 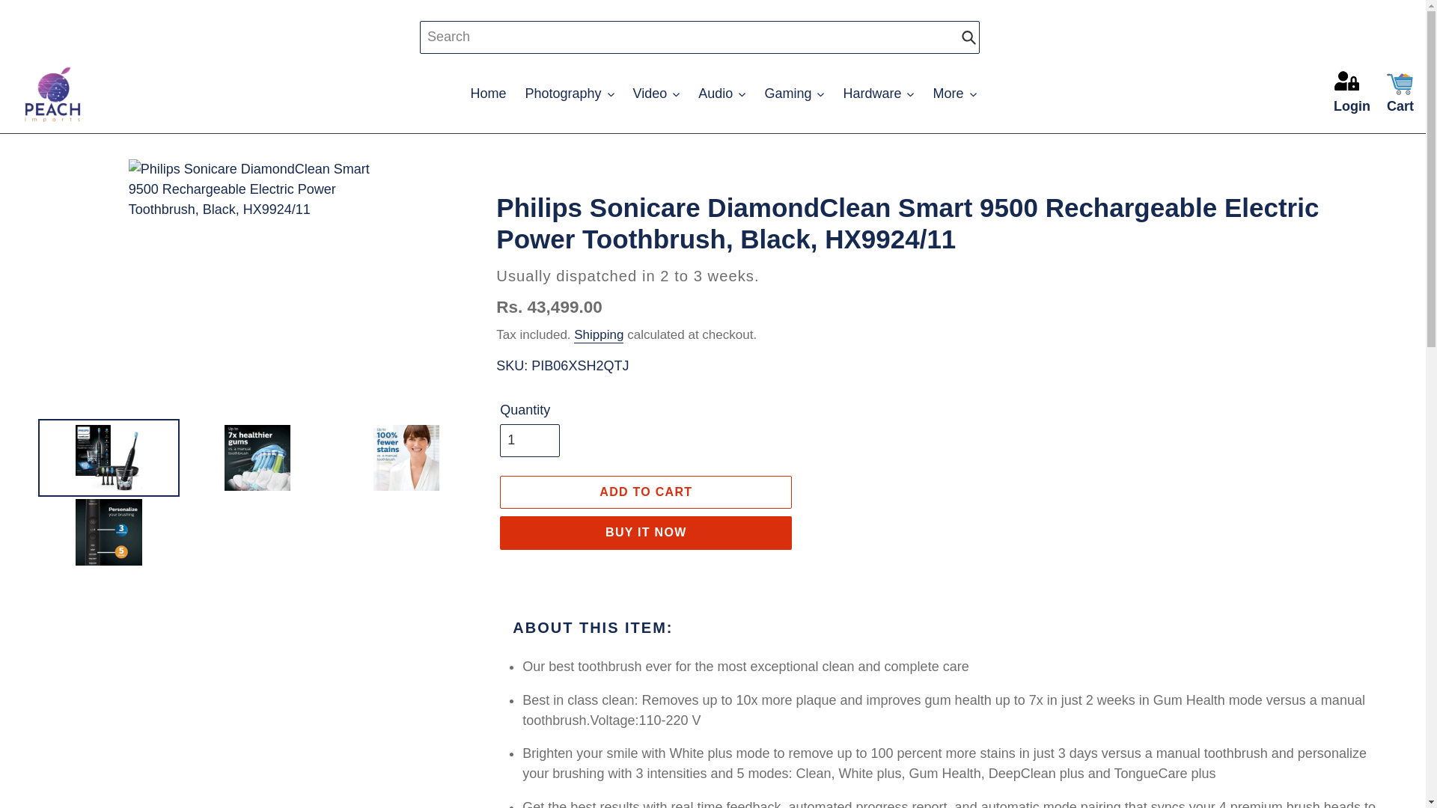 I want to click on Close search, so click(x=996, y=37).